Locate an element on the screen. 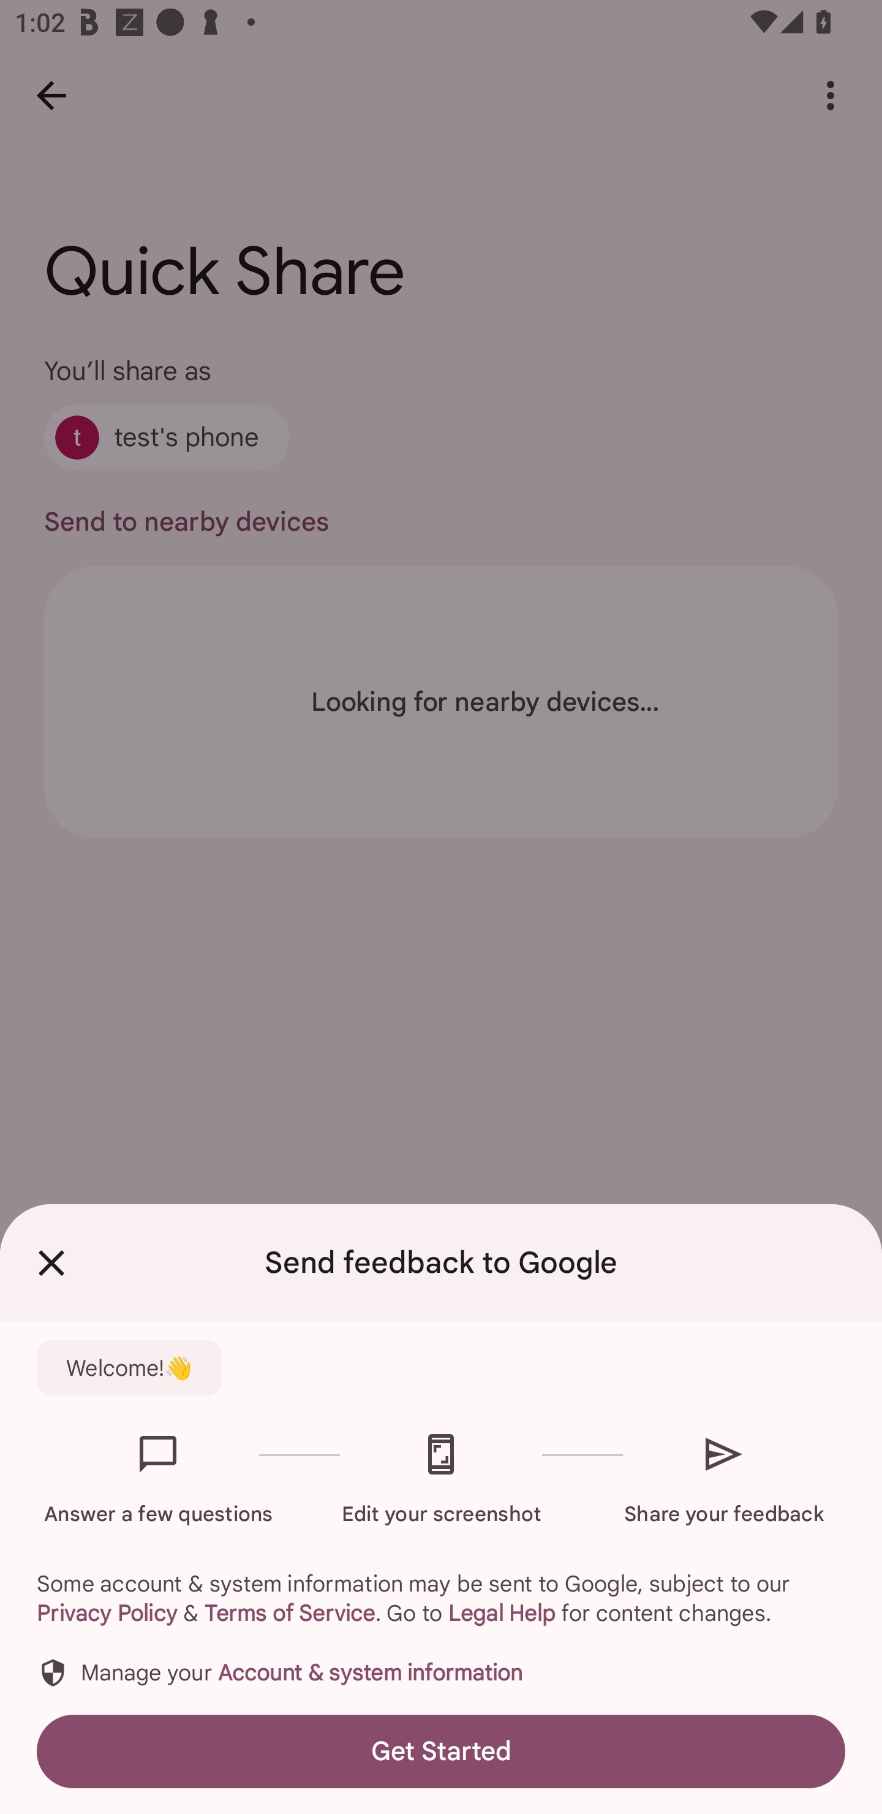 The image size is (882, 1814). Get Started is located at coordinates (441, 1751).